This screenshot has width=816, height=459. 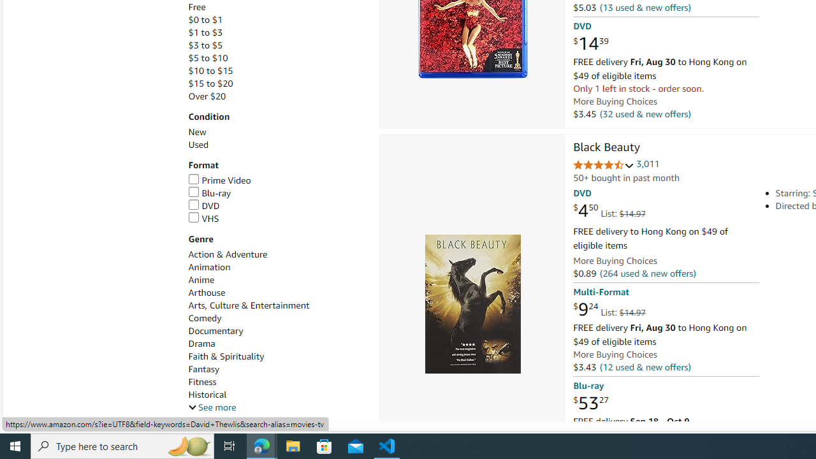 I want to click on Arts, Culture & Entertainment, so click(x=249, y=305).